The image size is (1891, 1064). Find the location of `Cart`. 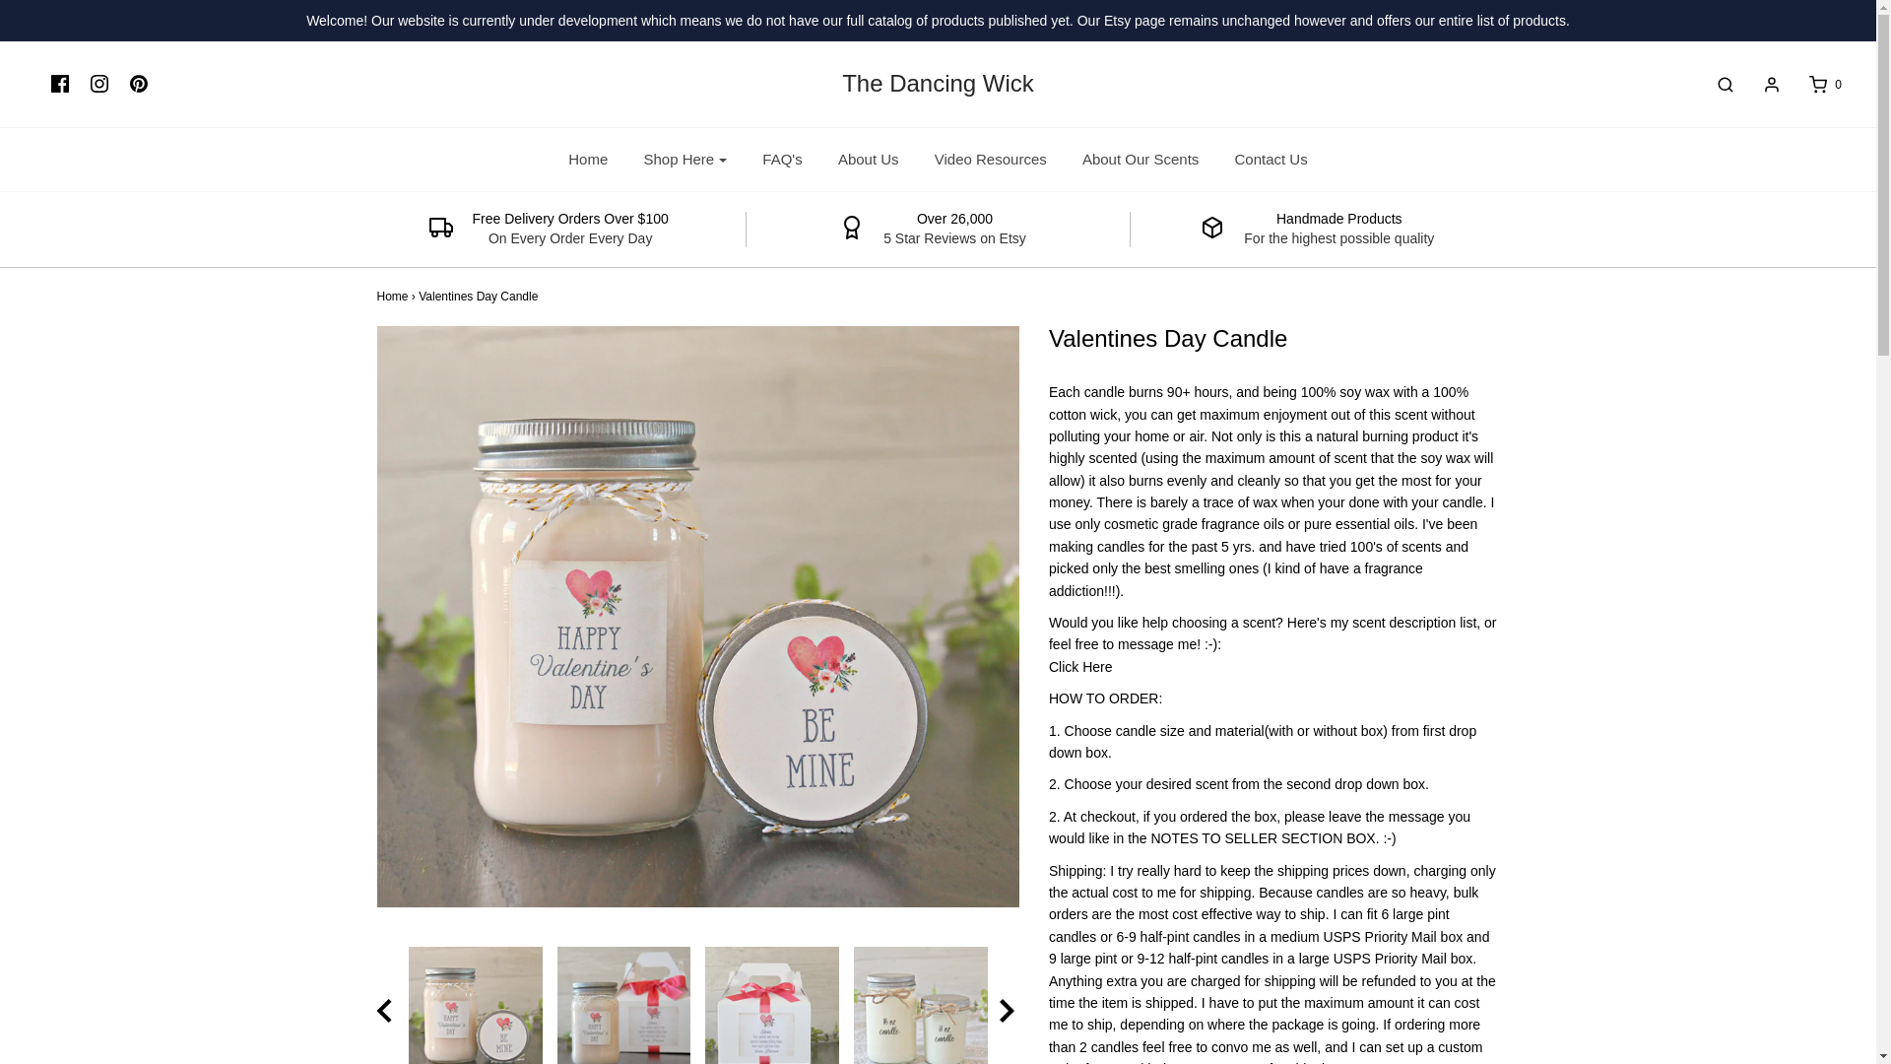

Cart is located at coordinates (1814, 85).